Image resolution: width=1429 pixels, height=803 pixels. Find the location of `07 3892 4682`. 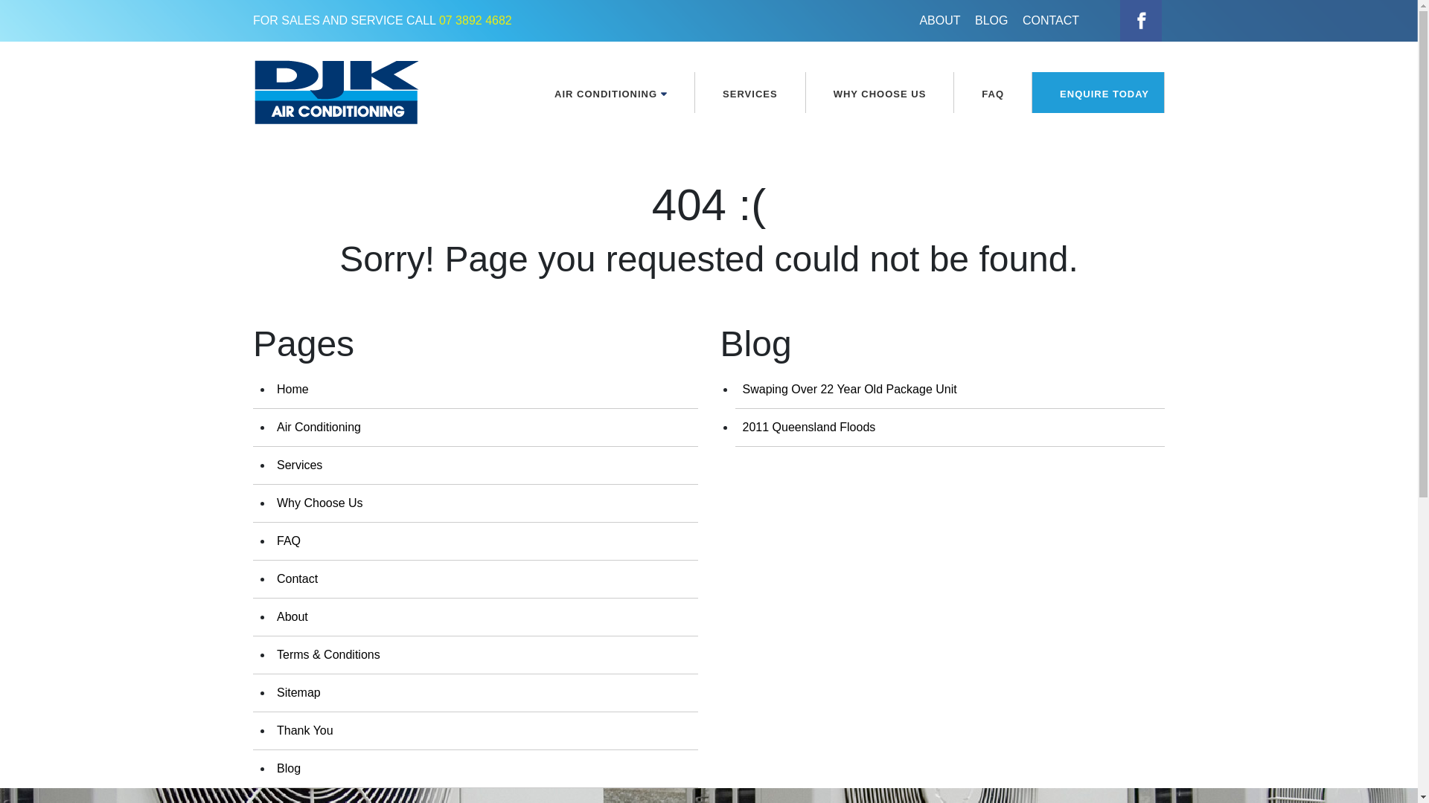

07 3892 4682 is located at coordinates (476, 21).